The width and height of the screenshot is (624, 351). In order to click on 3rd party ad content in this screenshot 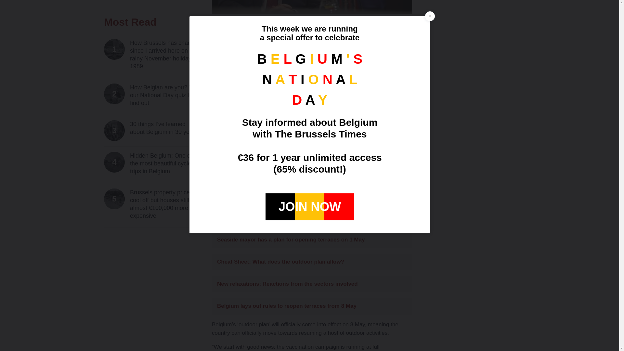, I will do `click(471, 5)`.